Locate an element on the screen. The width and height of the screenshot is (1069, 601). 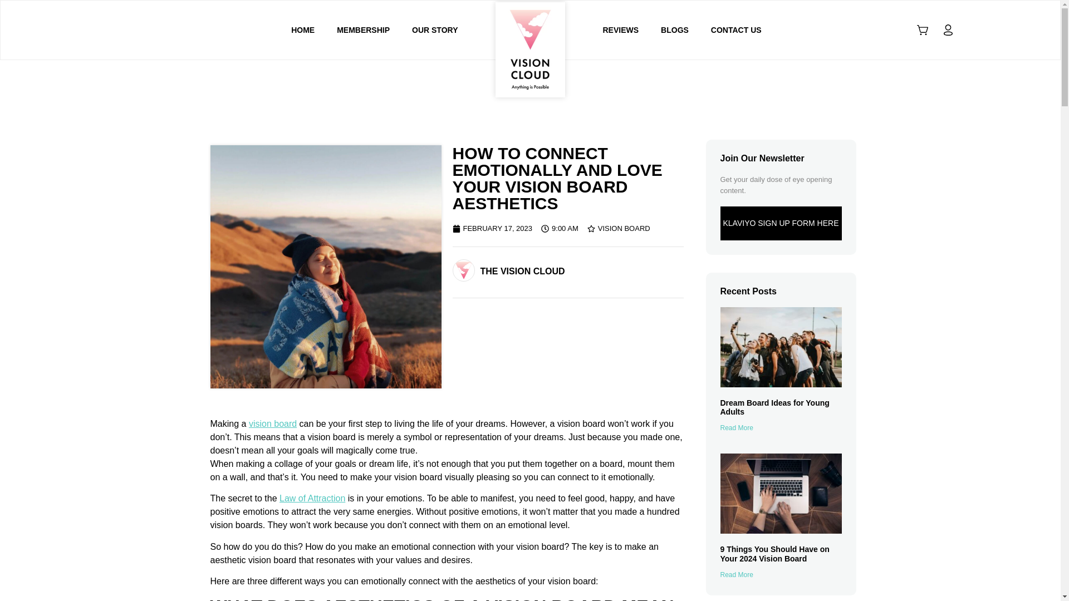
HOME is located at coordinates (303, 30).